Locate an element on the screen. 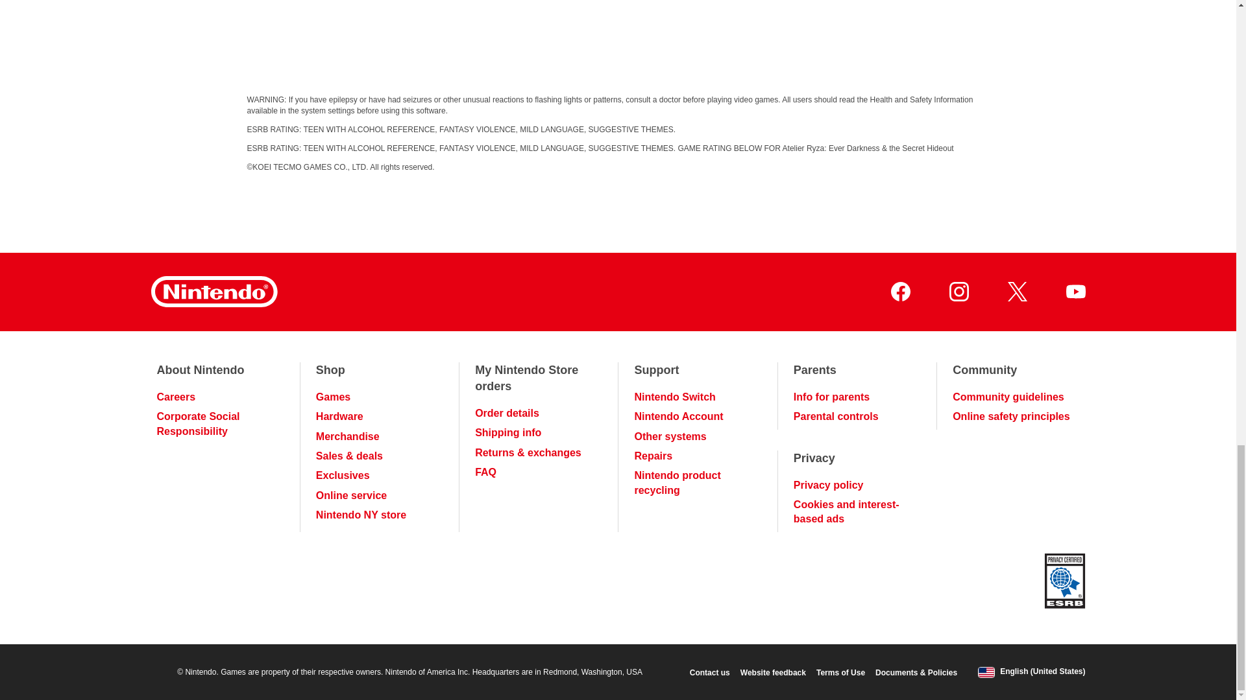 Image resolution: width=1246 pixels, height=700 pixels. Nintendo on Facebook is located at coordinates (899, 292).